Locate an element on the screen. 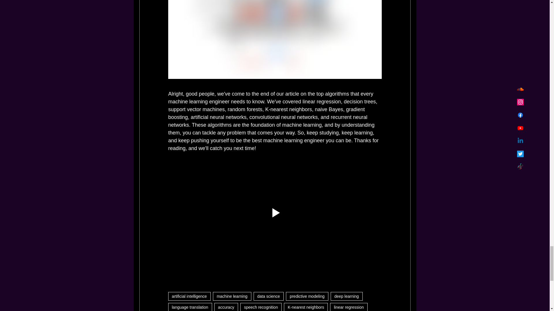  language translation is located at coordinates (190, 307).